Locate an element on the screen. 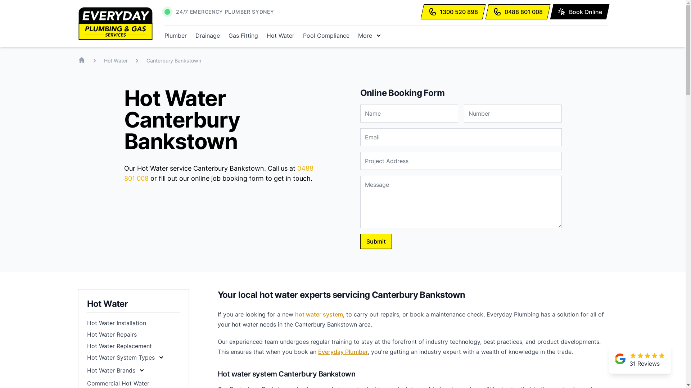 The width and height of the screenshot is (691, 388). 1300 520 898 is located at coordinates (451, 12).